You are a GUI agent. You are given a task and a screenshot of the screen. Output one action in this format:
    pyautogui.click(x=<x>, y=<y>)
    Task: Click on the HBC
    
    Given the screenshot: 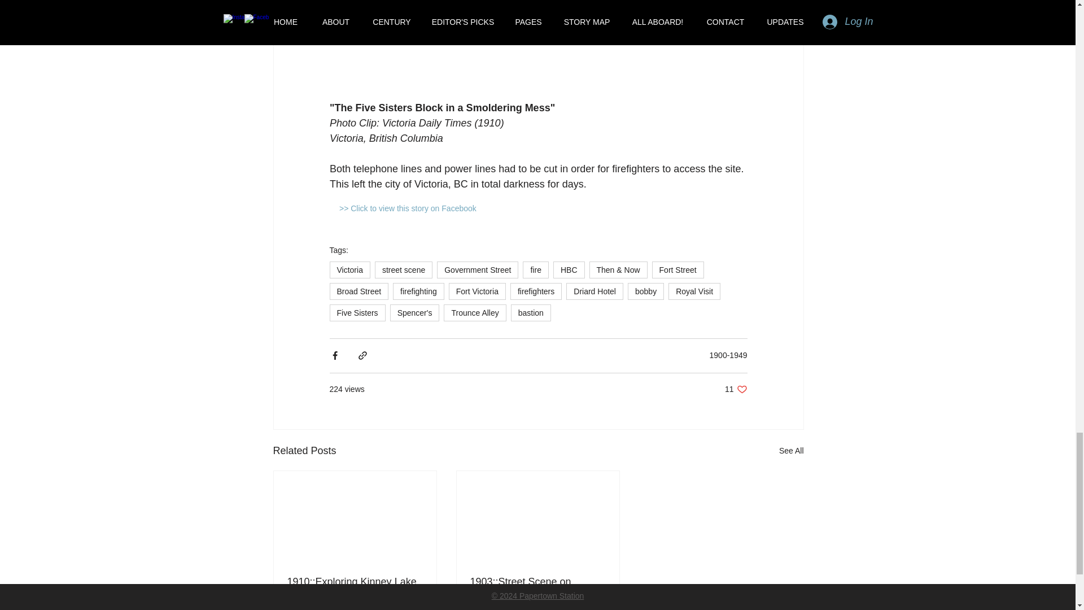 What is the action you would take?
    pyautogui.click(x=569, y=270)
    